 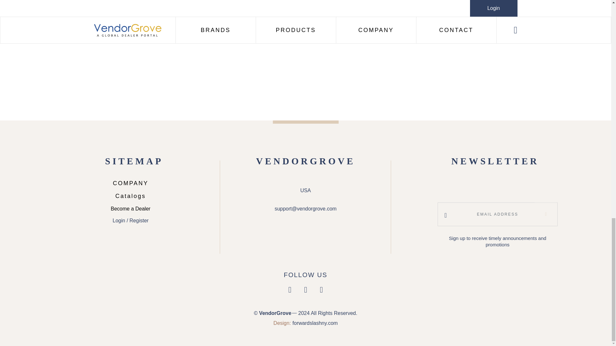 I want to click on Sign up, so click(x=545, y=214).